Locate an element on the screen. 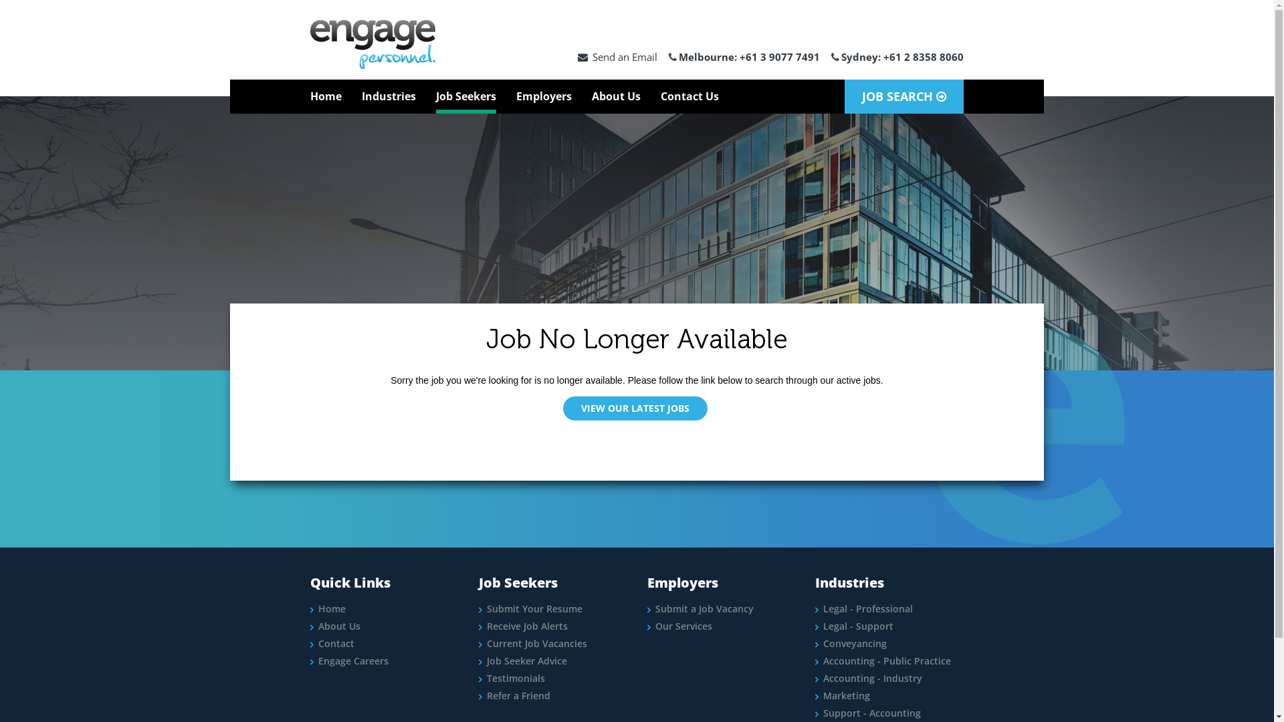  Employers is located at coordinates (544, 96).